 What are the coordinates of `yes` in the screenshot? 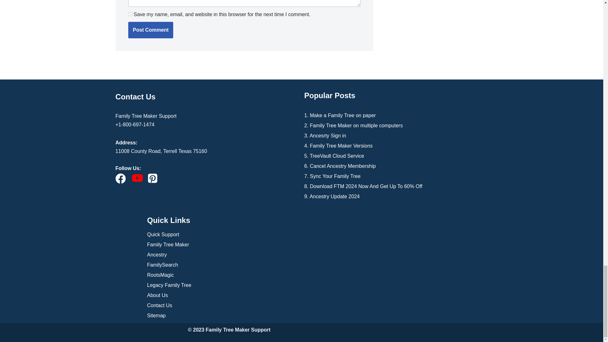 It's located at (130, 14).